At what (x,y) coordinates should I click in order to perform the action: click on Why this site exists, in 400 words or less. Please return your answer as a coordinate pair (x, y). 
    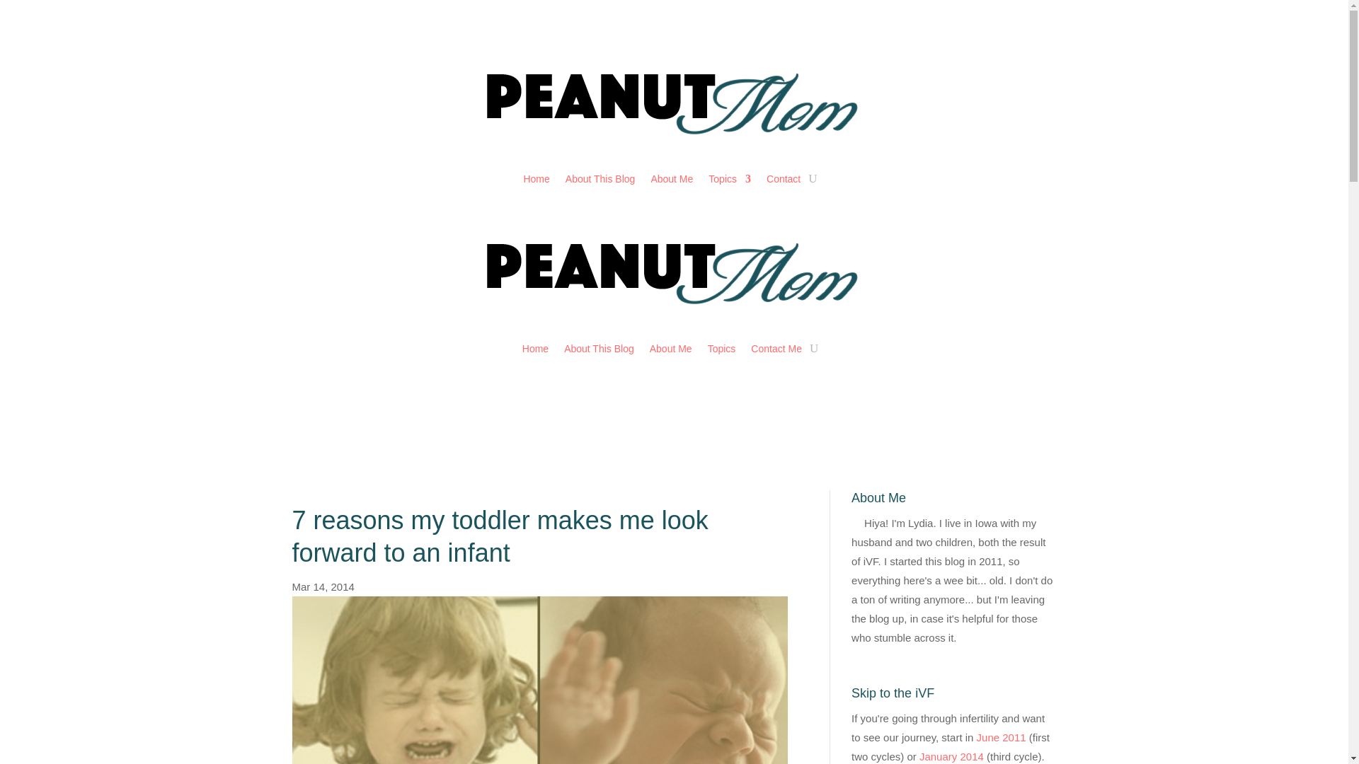
    Looking at the image, I should click on (600, 178).